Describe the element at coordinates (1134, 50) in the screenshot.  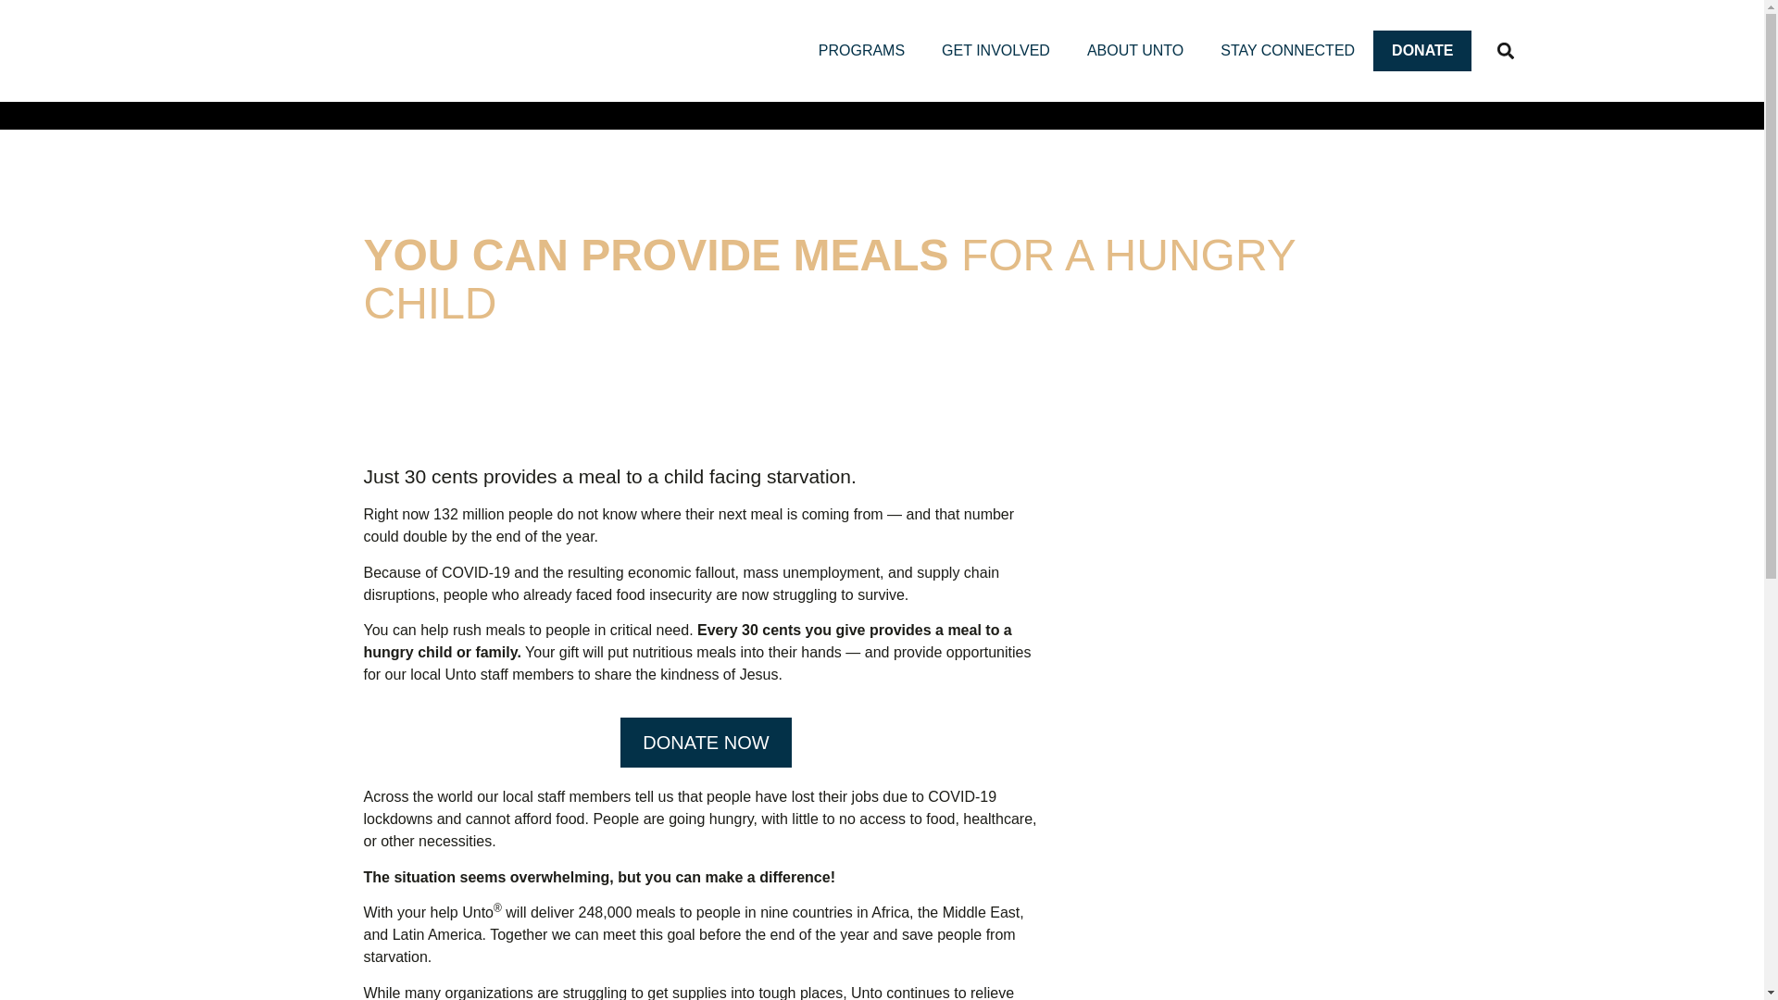
I see `ABOUT UNTO` at that location.